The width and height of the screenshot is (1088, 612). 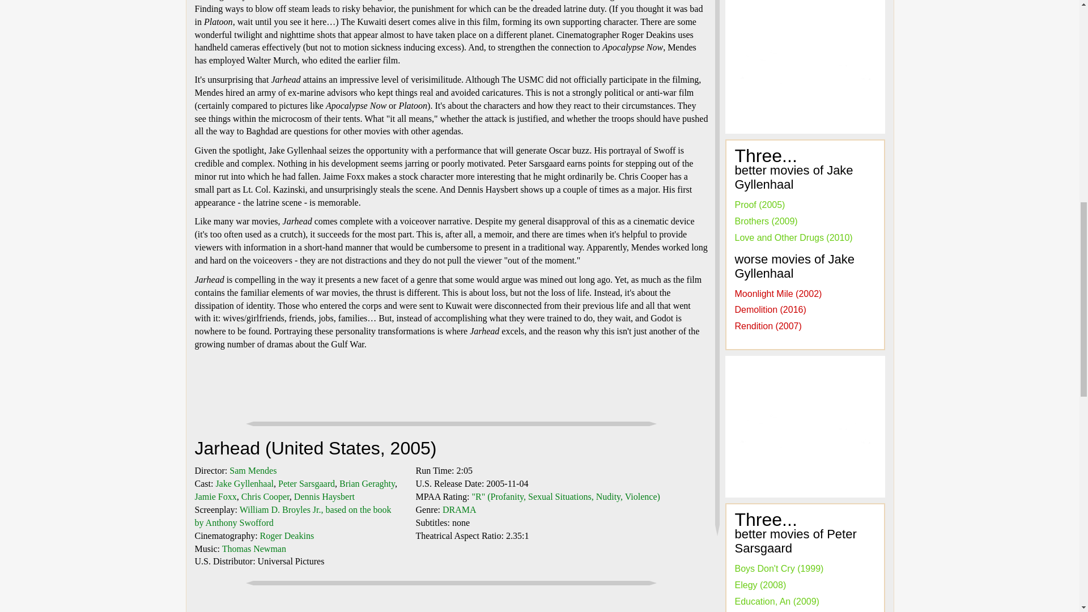 What do you see at coordinates (253, 470) in the screenshot?
I see `Sam Mendes` at bounding box center [253, 470].